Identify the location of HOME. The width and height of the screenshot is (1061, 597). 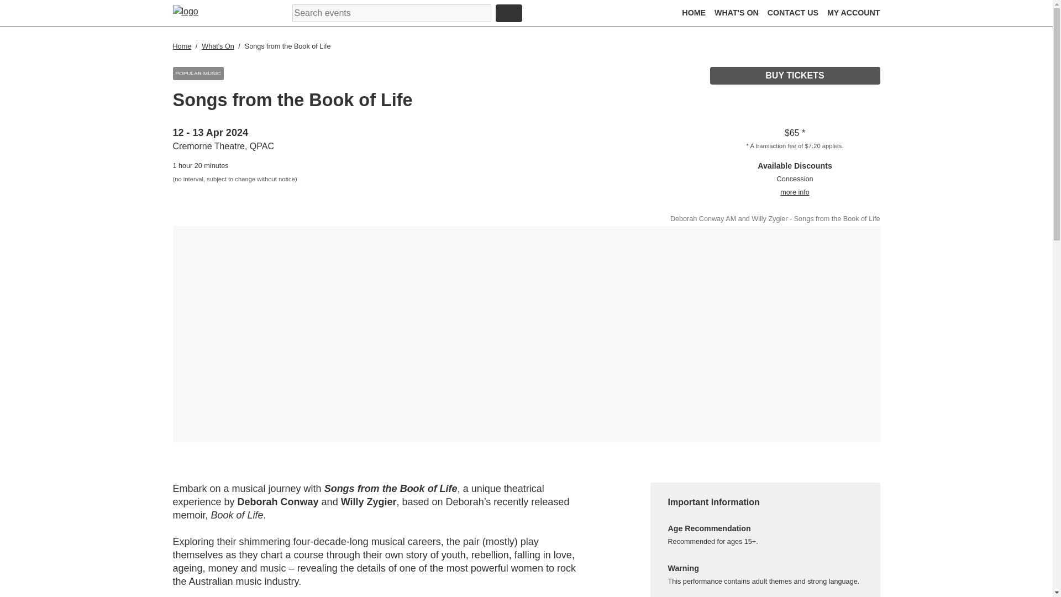
(694, 13).